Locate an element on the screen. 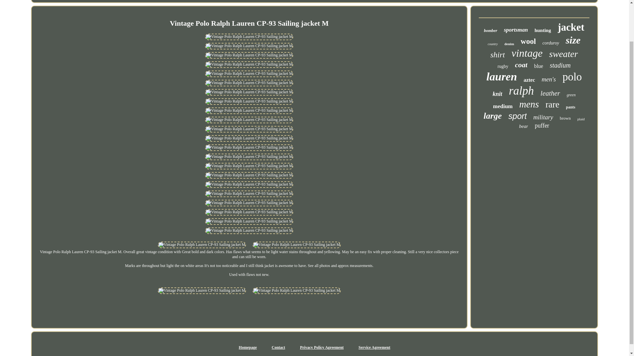 The width and height of the screenshot is (634, 356). Vintage Polo Ralph Lauren CP-93 Sailing jacket M is located at coordinates (249, 65).